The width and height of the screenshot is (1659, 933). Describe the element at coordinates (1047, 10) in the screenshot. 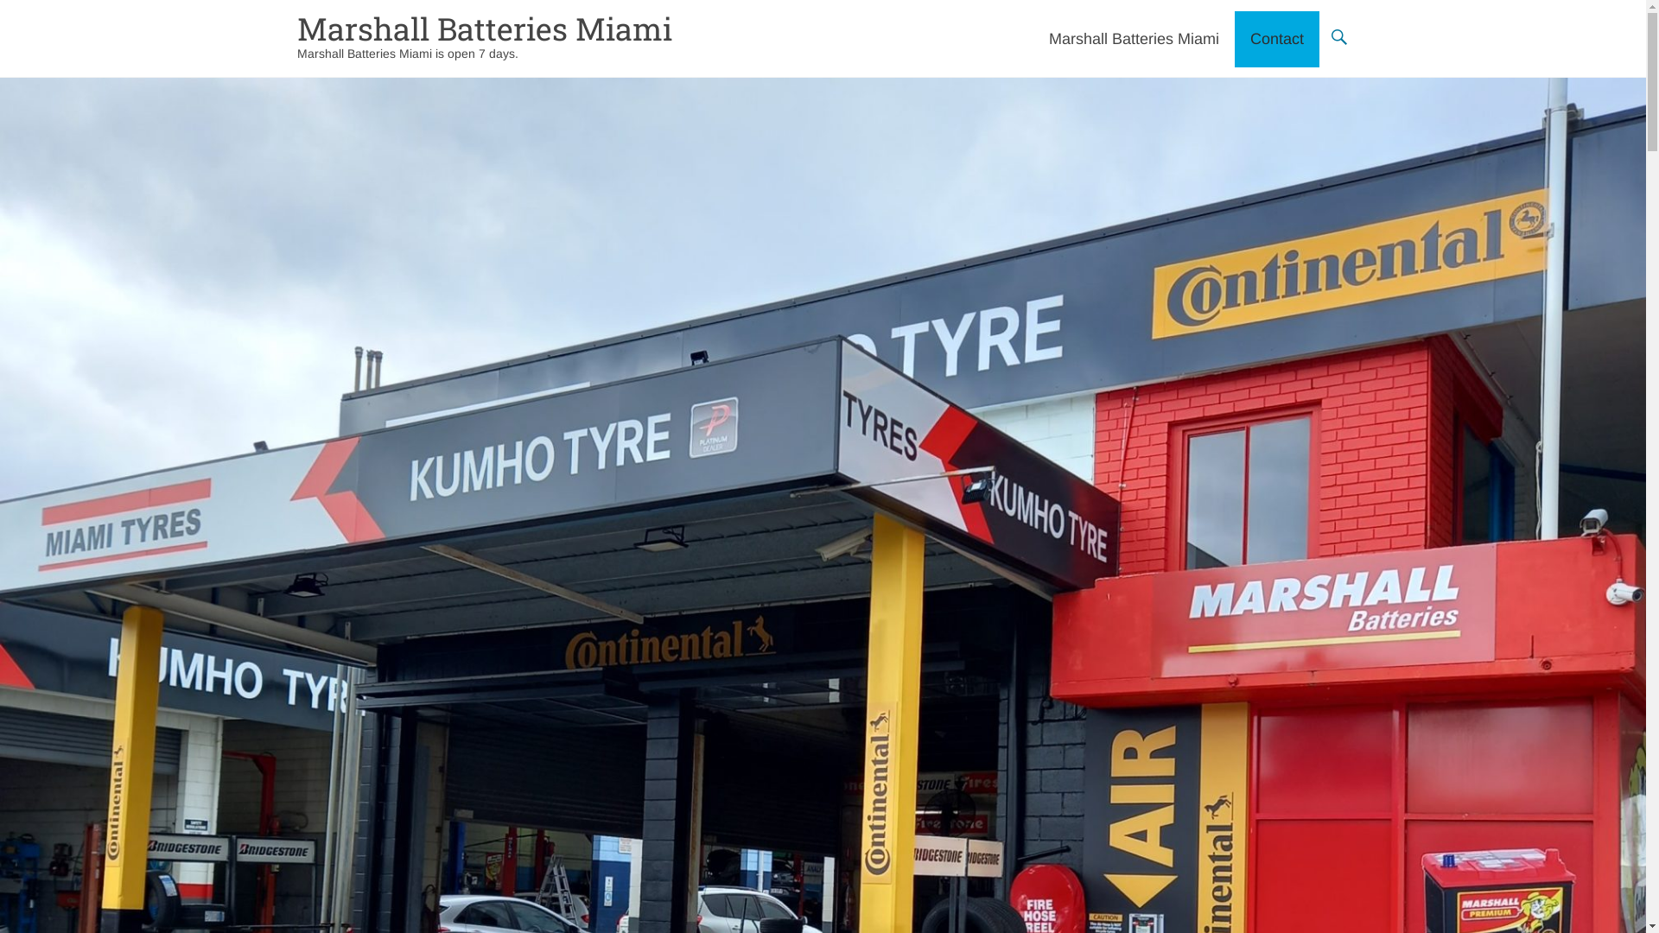

I see `Skip to content` at that location.